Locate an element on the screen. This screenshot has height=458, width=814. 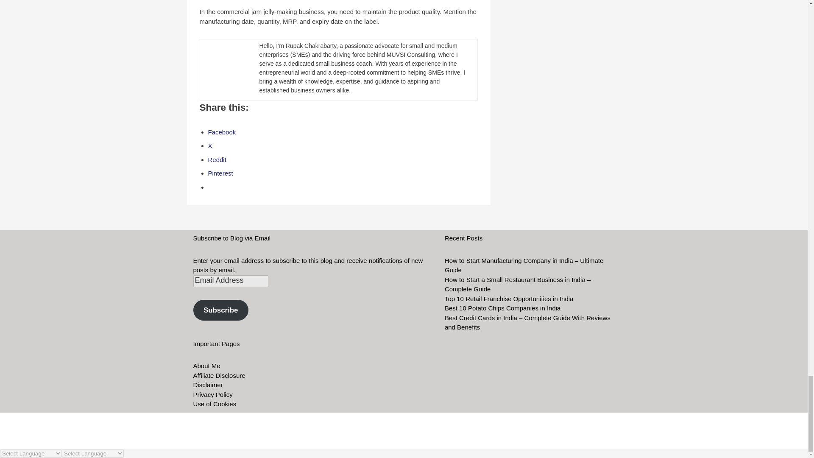
Top 10 Retail Franchise Opportunities in India is located at coordinates (509, 299).